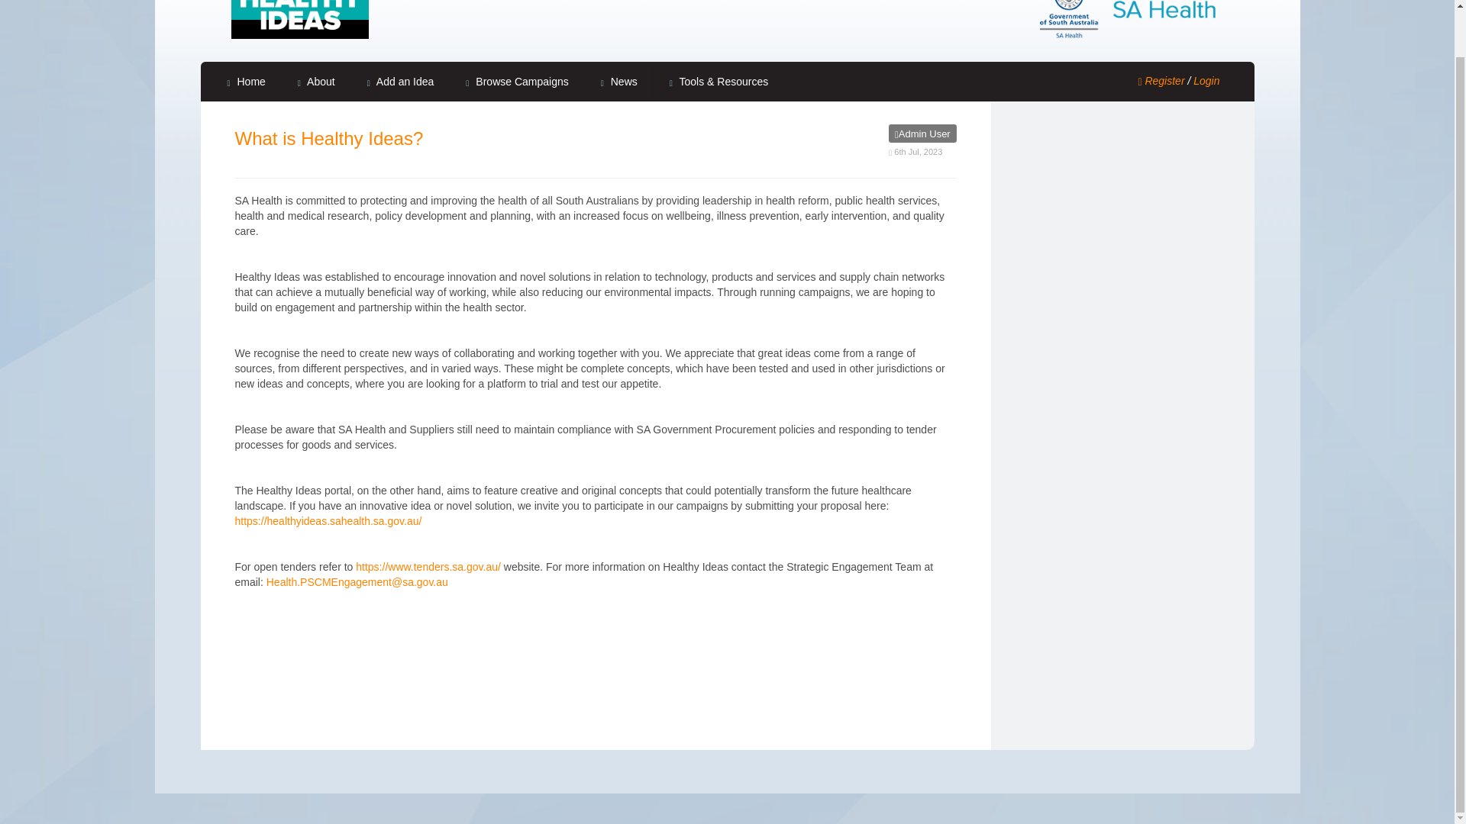 The height and width of the screenshot is (824, 1466). Describe the element at coordinates (1161, 81) in the screenshot. I see `Register` at that location.